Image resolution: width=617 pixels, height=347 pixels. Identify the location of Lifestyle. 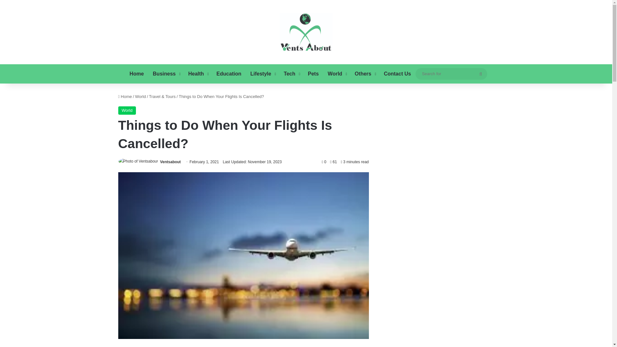
(262, 74).